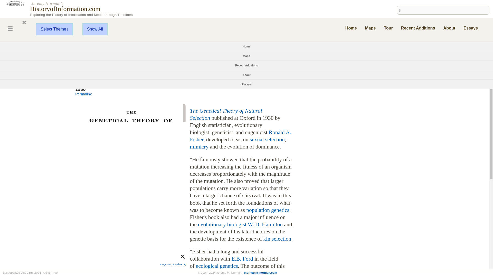 The height and width of the screenshot is (277, 493). I want to click on About, so click(449, 28).